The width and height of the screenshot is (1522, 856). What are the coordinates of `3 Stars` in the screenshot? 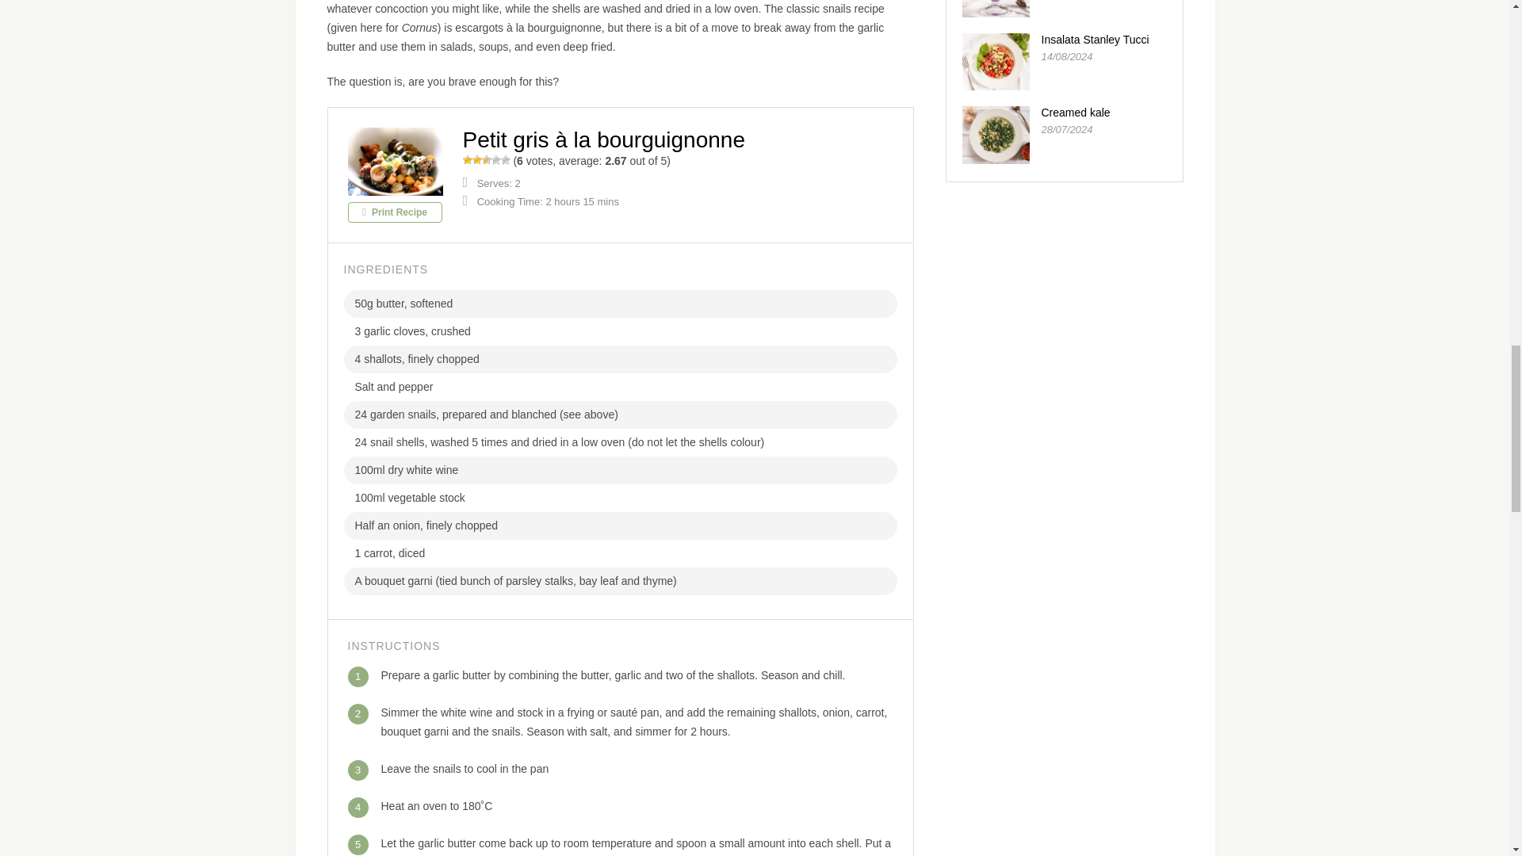 It's located at (487, 160).